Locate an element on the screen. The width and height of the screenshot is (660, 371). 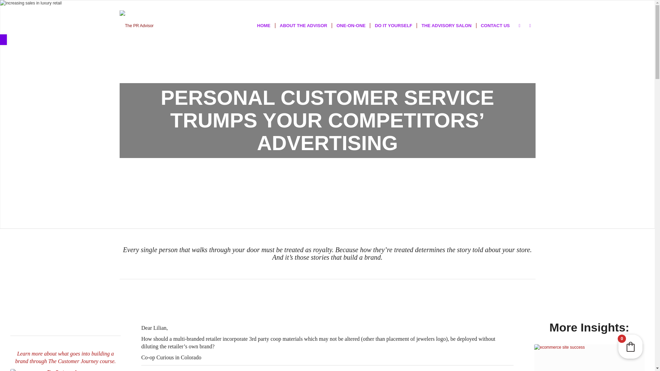
TikTok is located at coordinates (489, 5).